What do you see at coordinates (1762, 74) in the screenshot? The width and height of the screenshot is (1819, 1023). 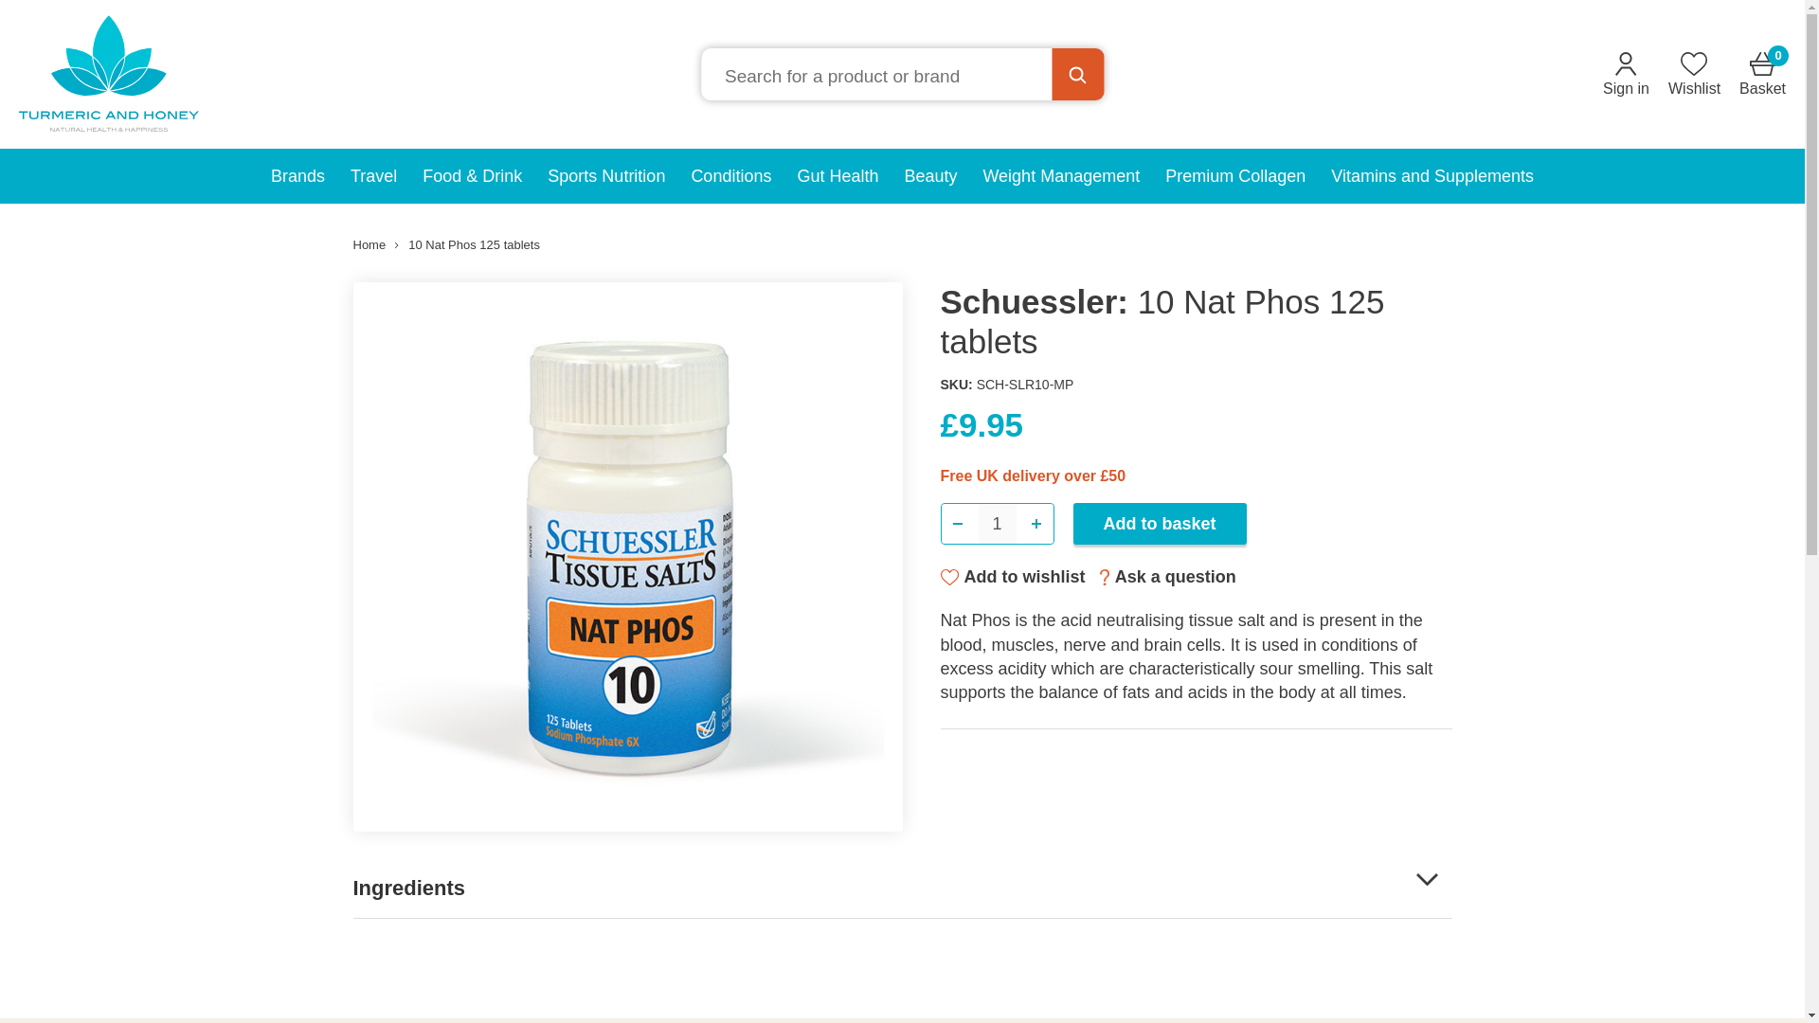 I see `Travel` at bounding box center [1762, 74].